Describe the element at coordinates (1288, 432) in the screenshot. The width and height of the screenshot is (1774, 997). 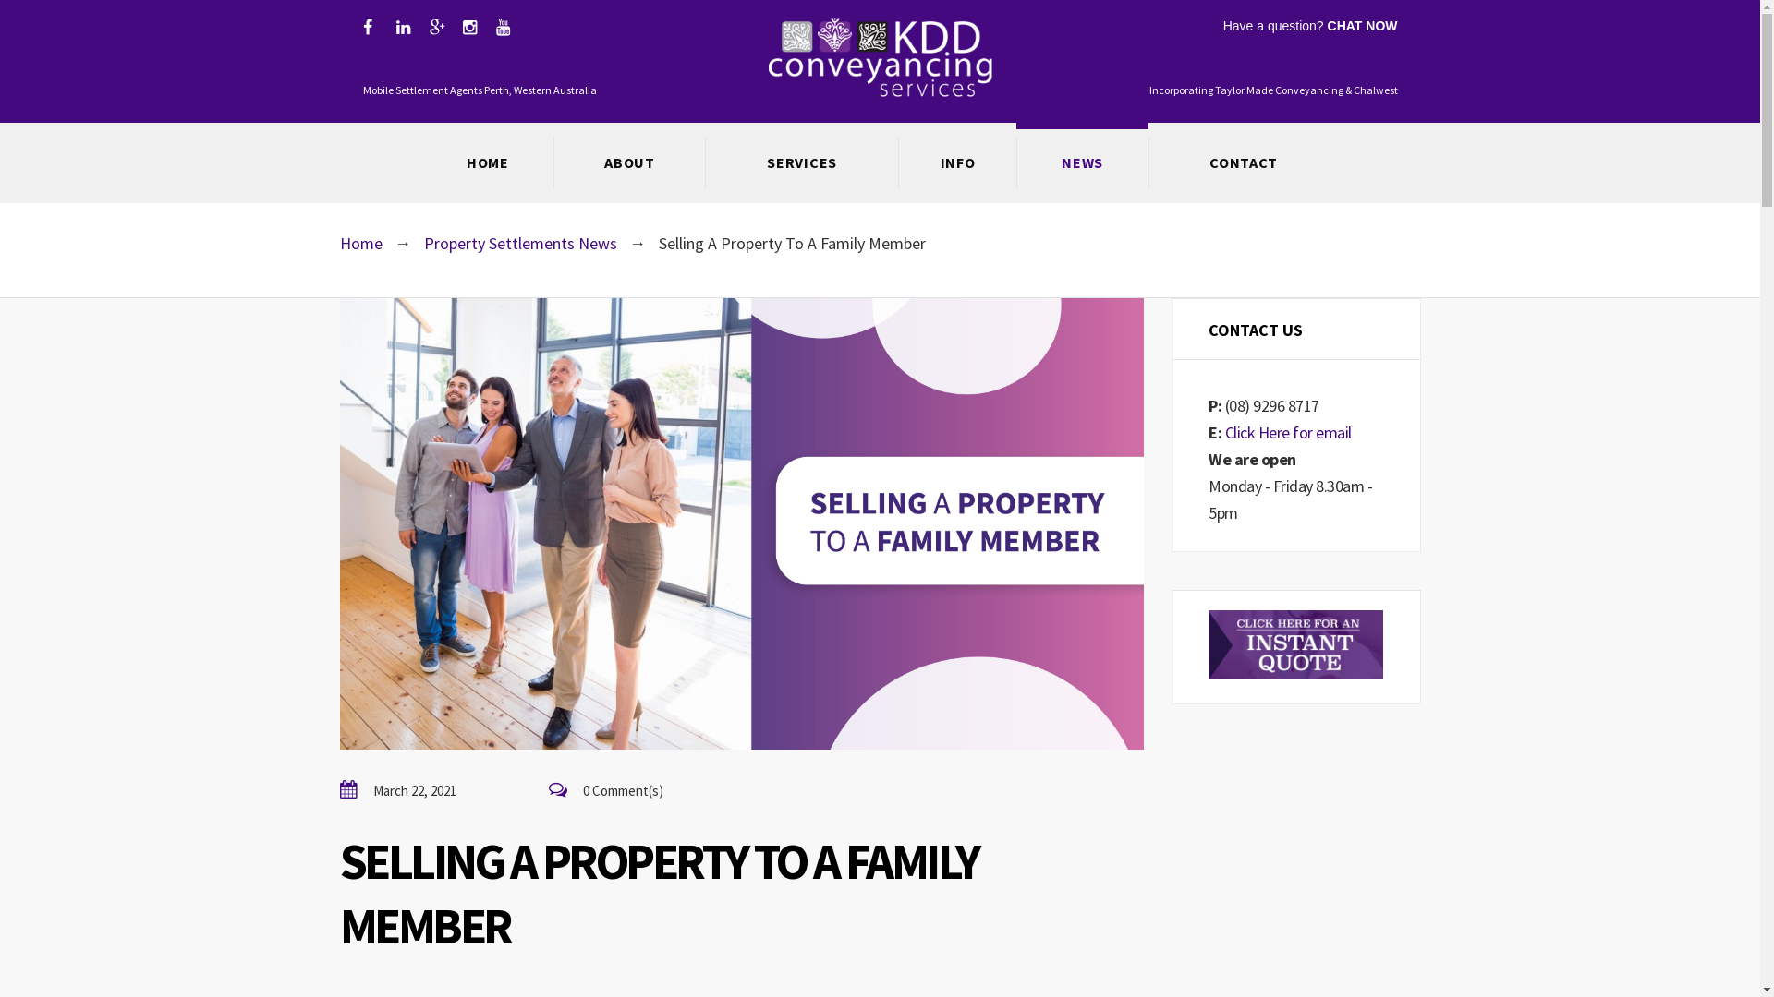
I see `Click Here for email` at that location.